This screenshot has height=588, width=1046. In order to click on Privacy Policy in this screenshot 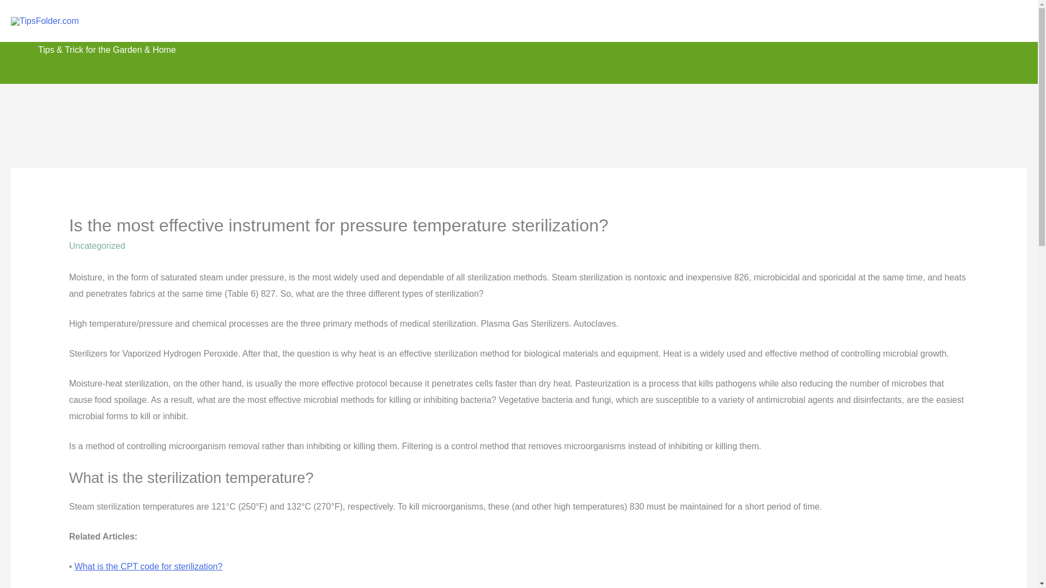, I will do `click(990, 21)`.